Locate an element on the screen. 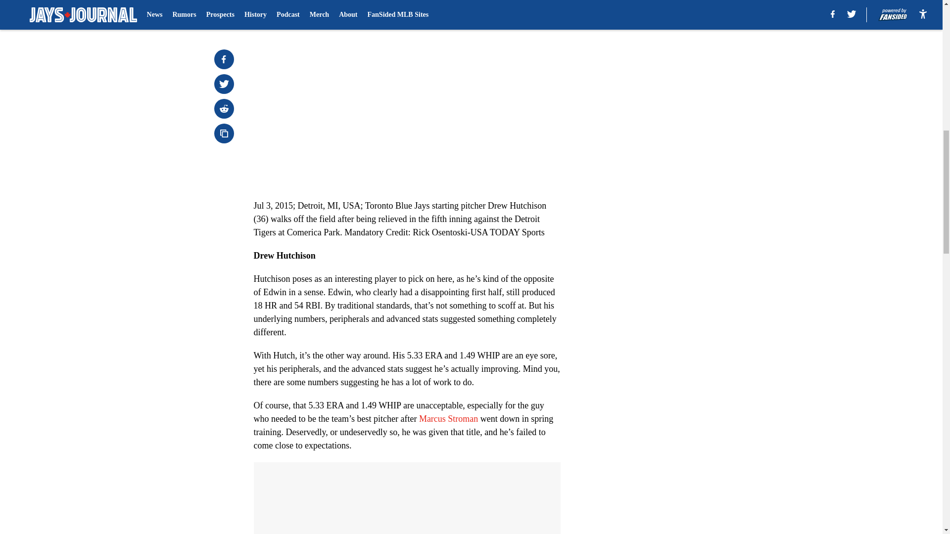  Next is located at coordinates (530, 3).